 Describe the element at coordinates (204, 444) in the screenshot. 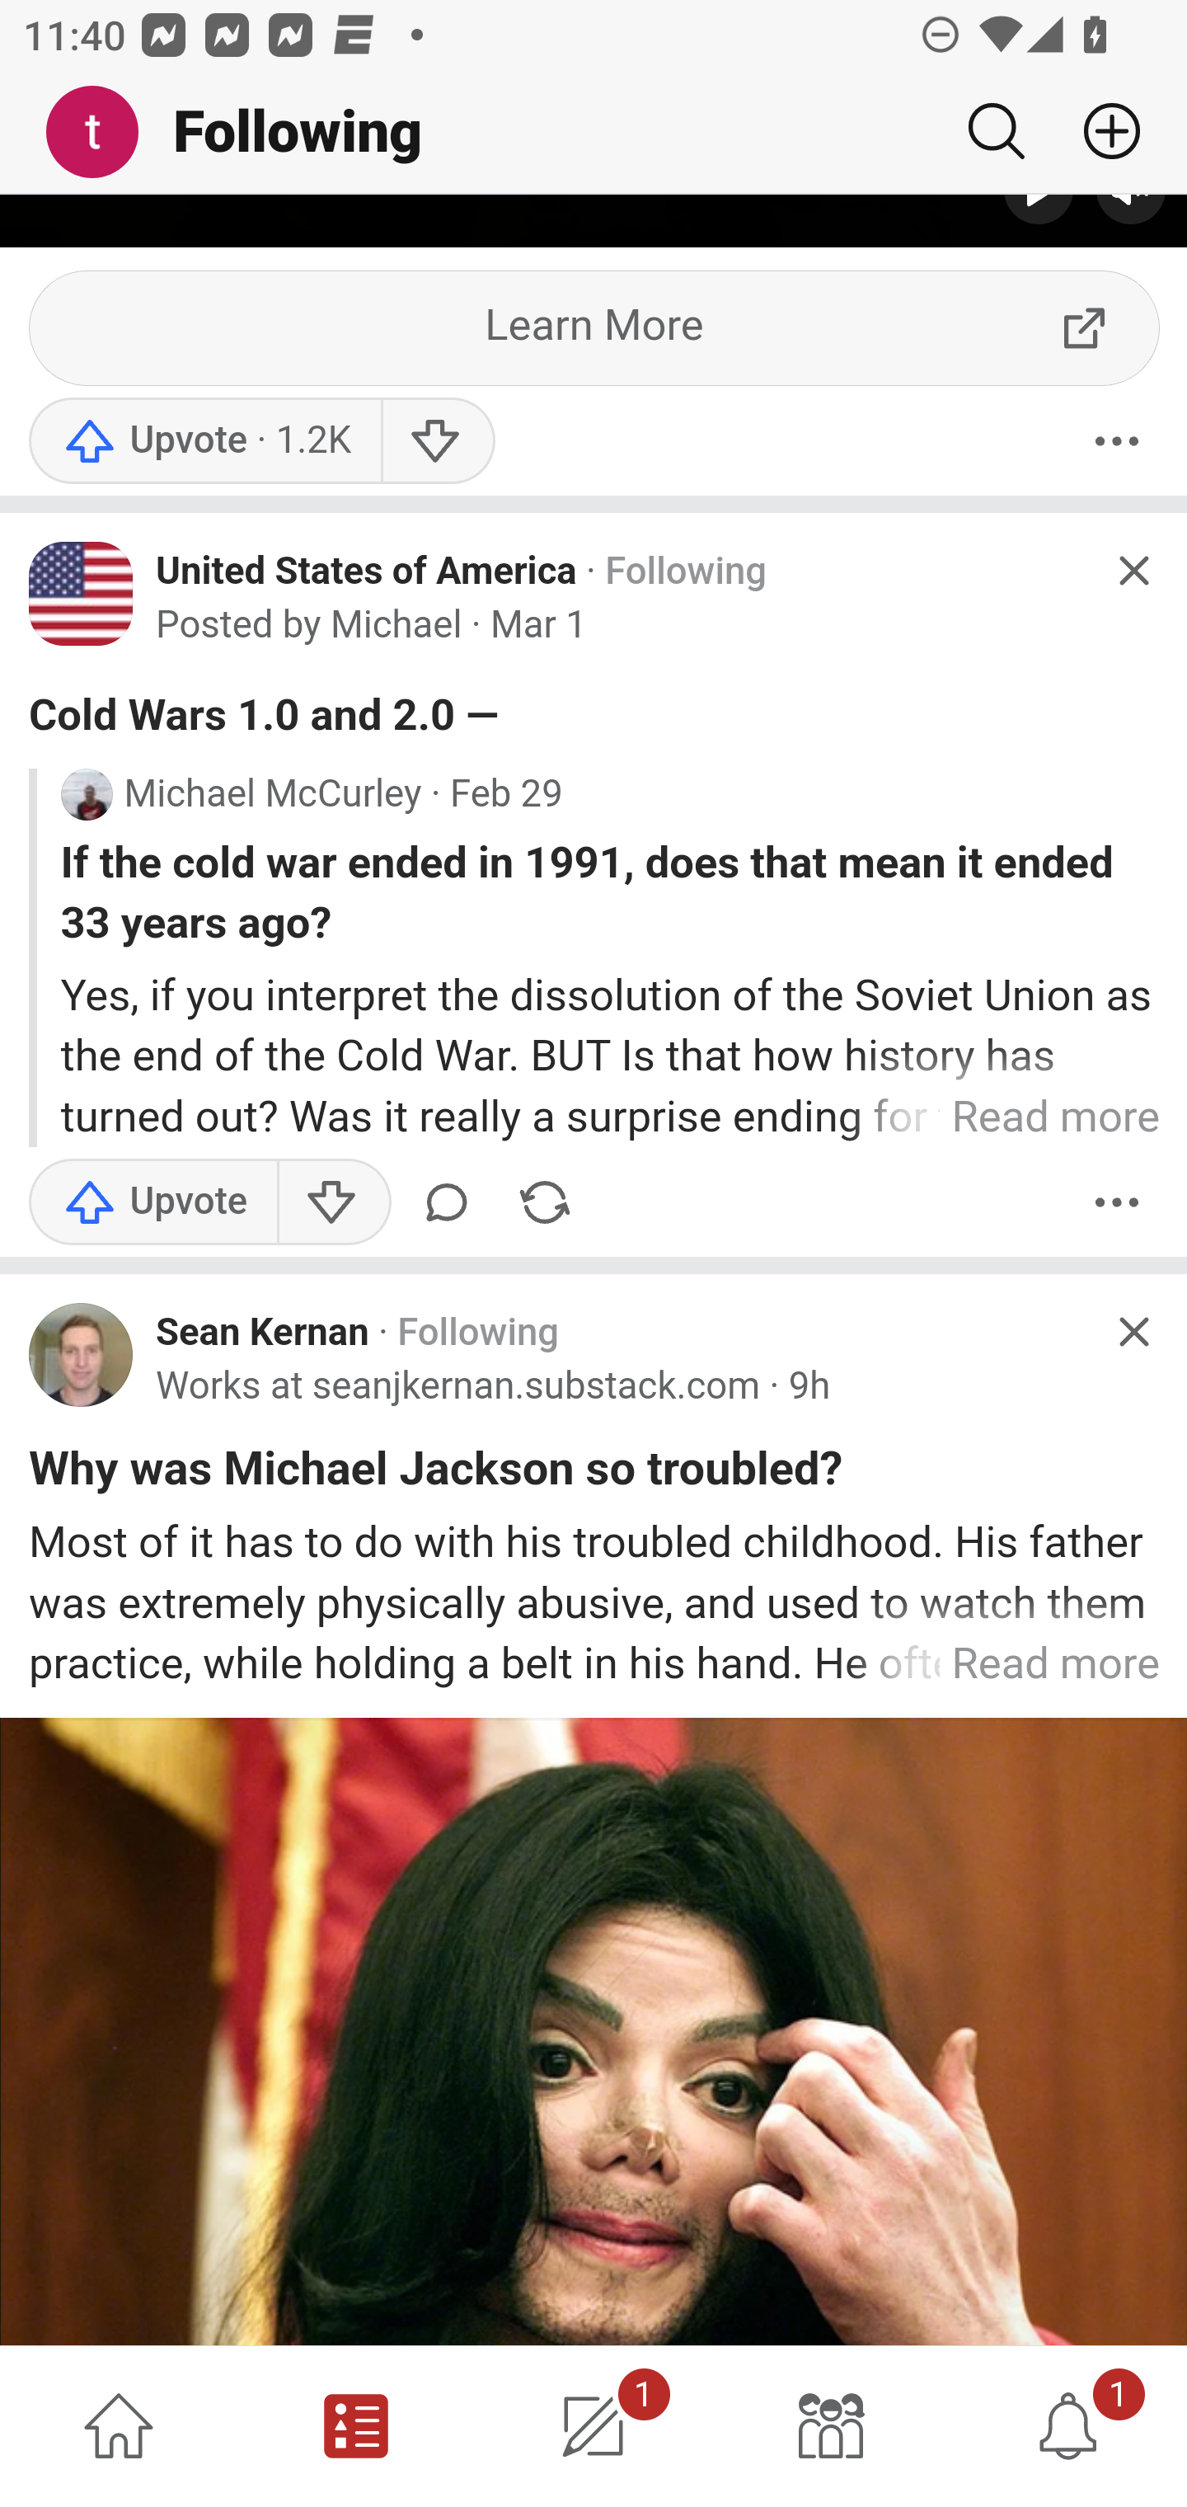

I see `Upvote` at that location.